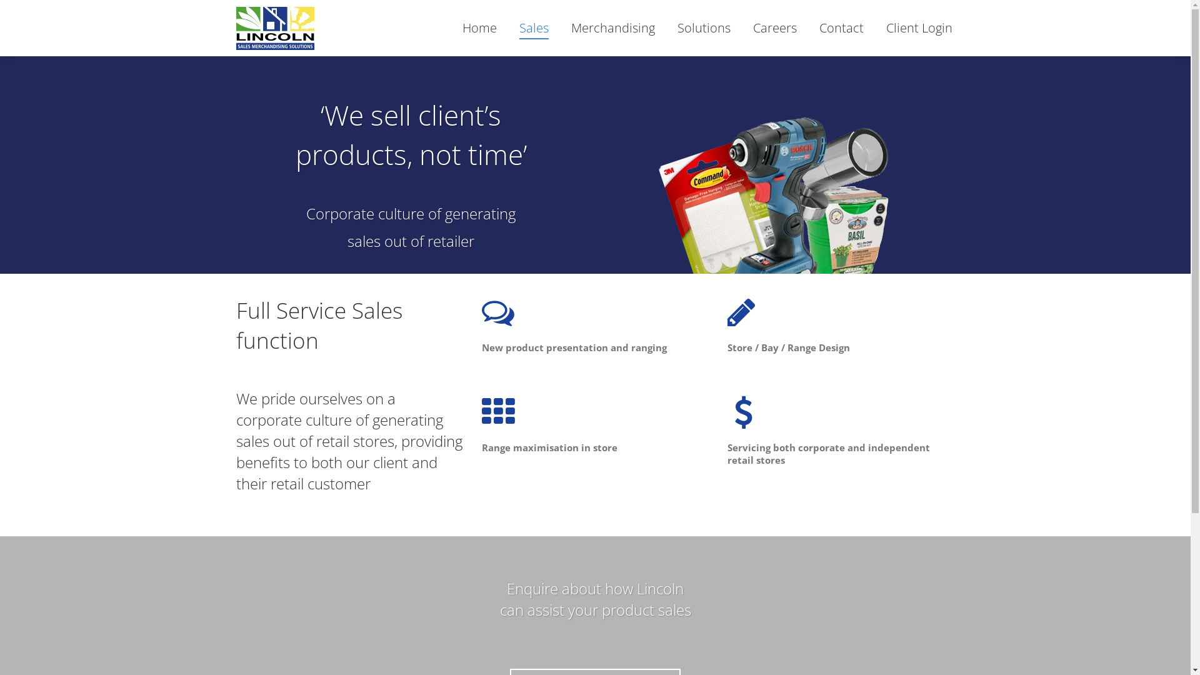 The height and width of the screenshot is (675, 1200). Describe the element at coordinates (613, 28) in the screenshot. I see `Merchandising` at that location.